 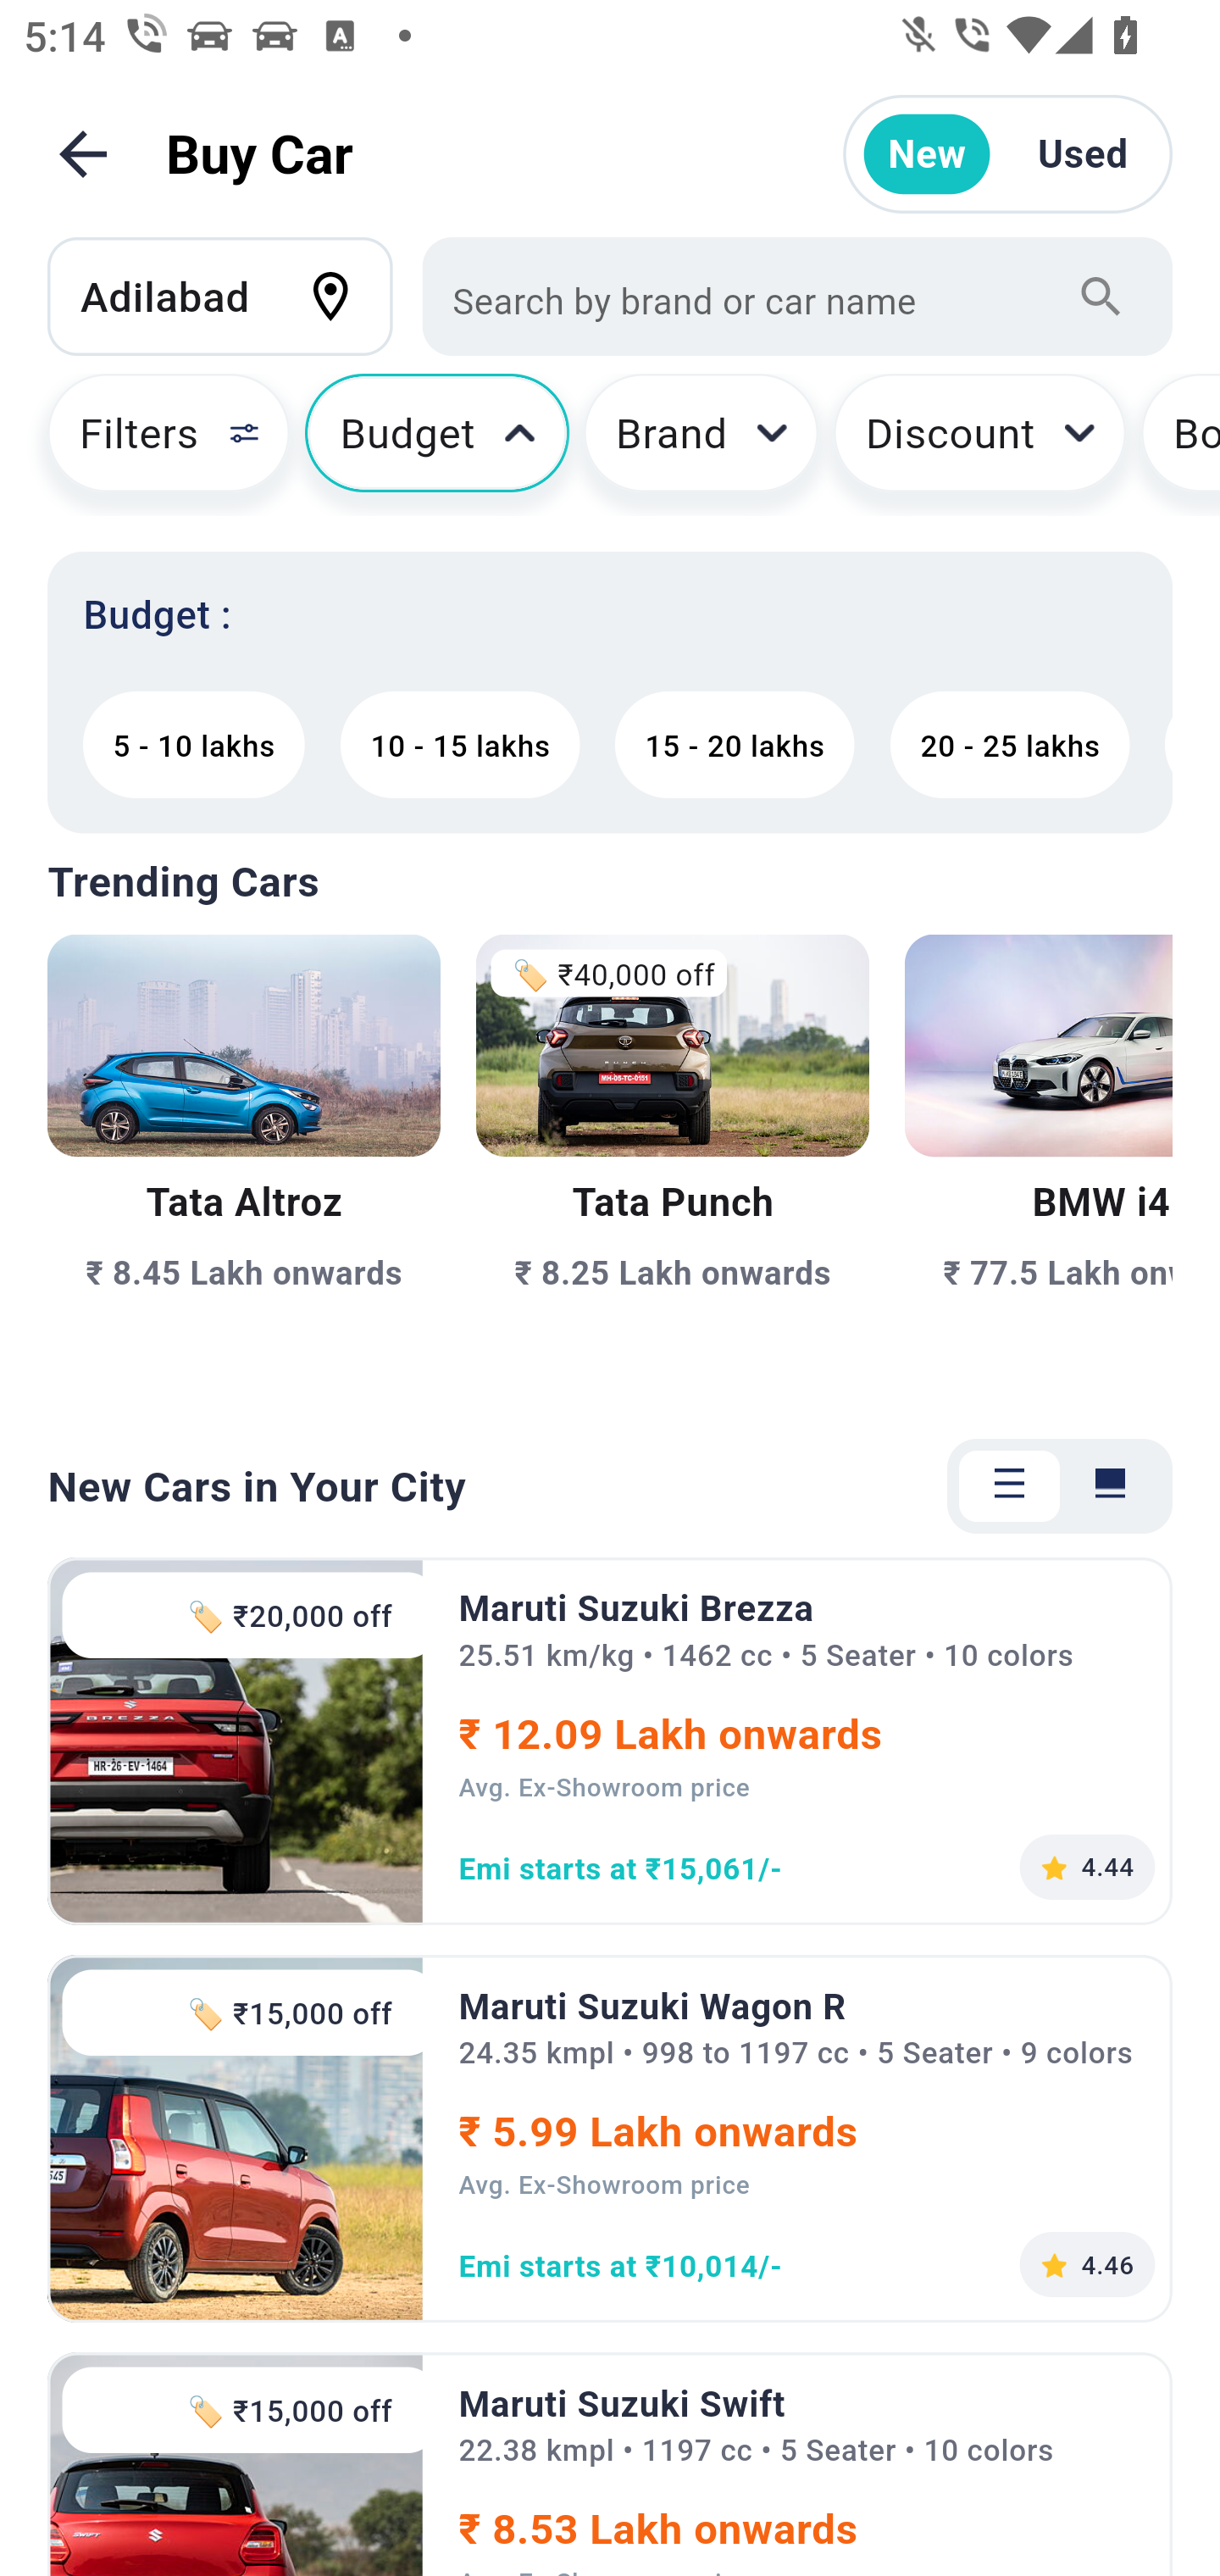 I want to click on 15 - 20 lakhs, so click(x=735, y=744).